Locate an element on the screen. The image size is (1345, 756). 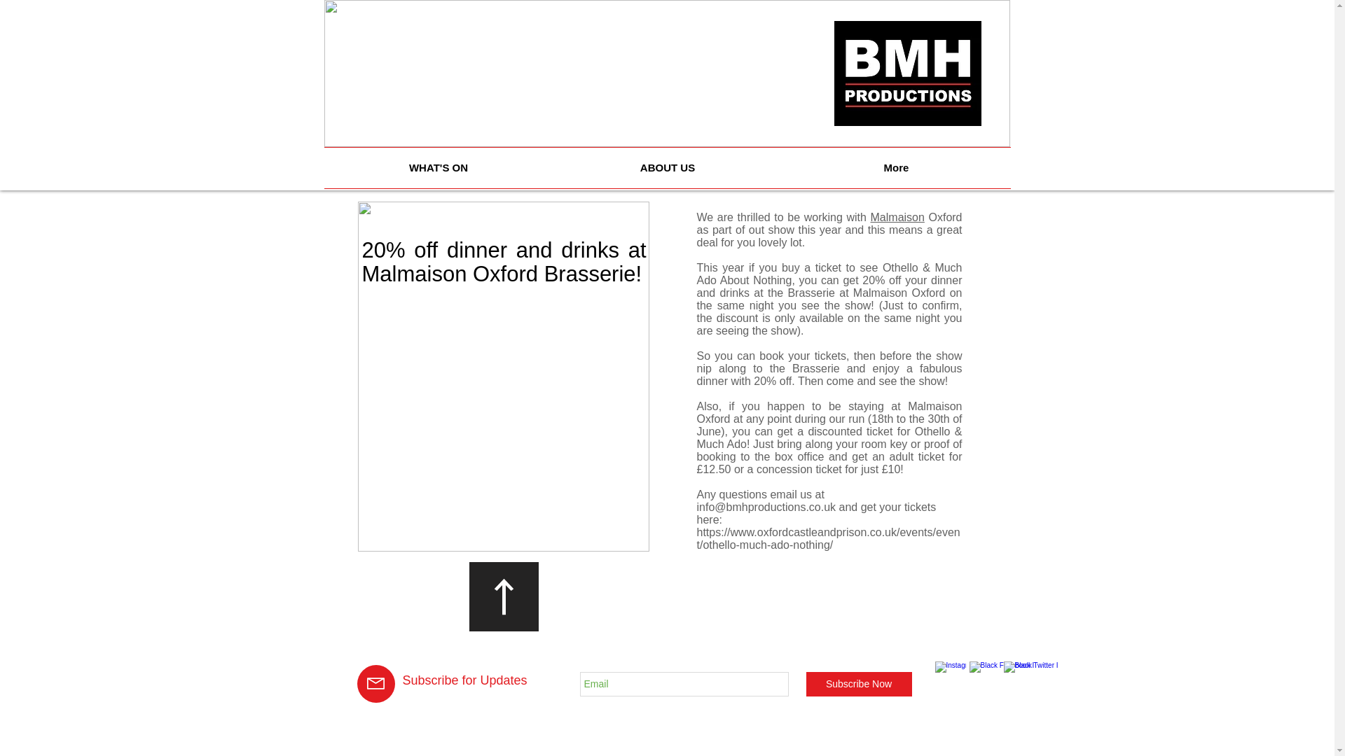
ABOUT US is located at coordinates (668, 167).